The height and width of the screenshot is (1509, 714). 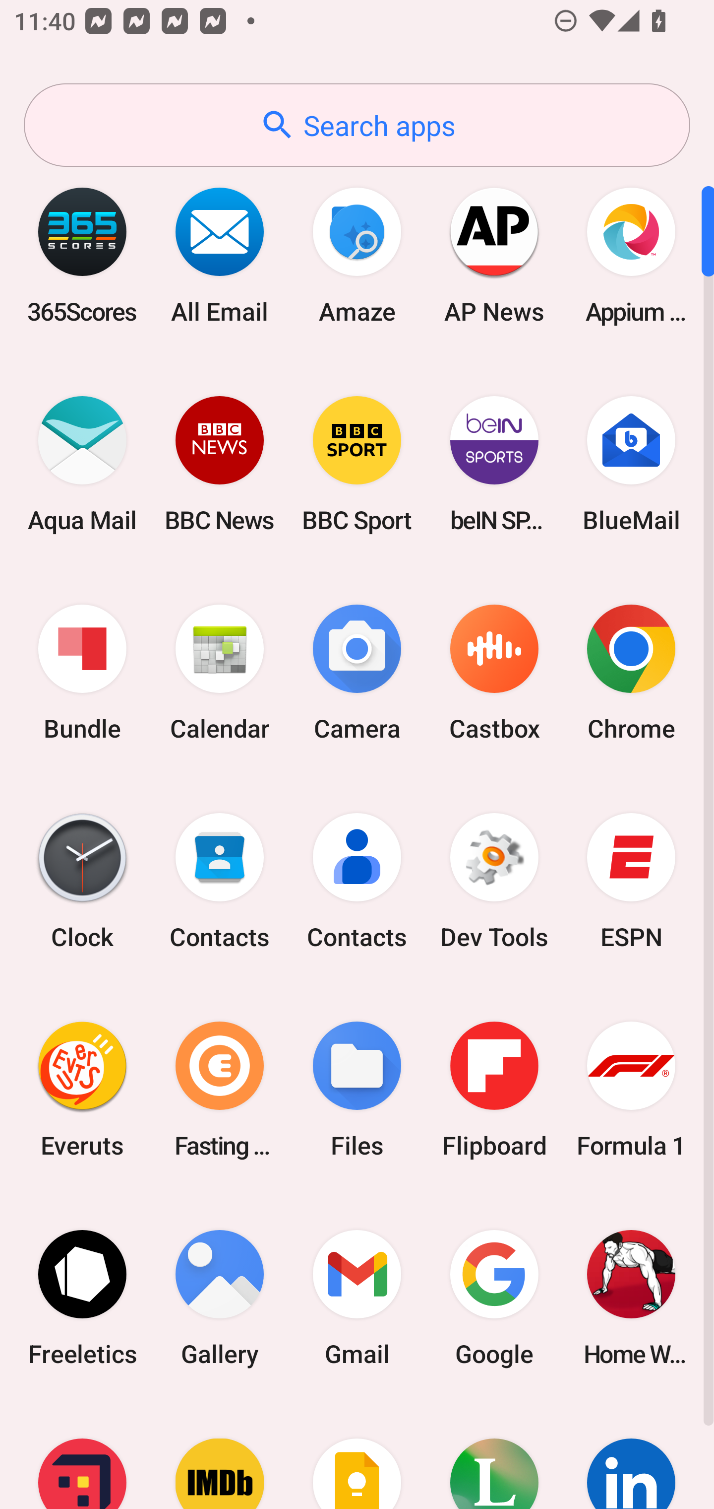 What do you see at coordinates (494, 255) in the screenshot?
I see `AP News` at bounding box center [494, 255].